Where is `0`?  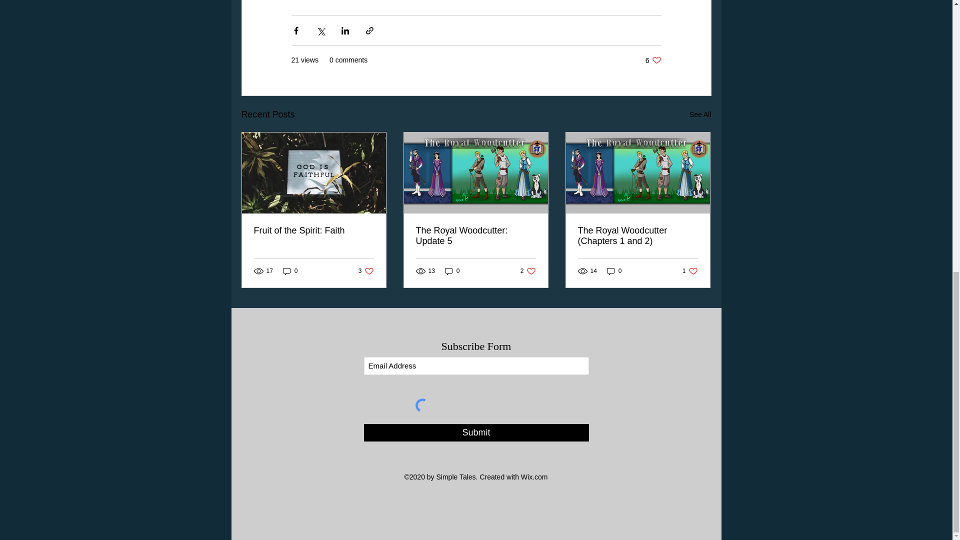 0 is located at coordinates (366, 271).